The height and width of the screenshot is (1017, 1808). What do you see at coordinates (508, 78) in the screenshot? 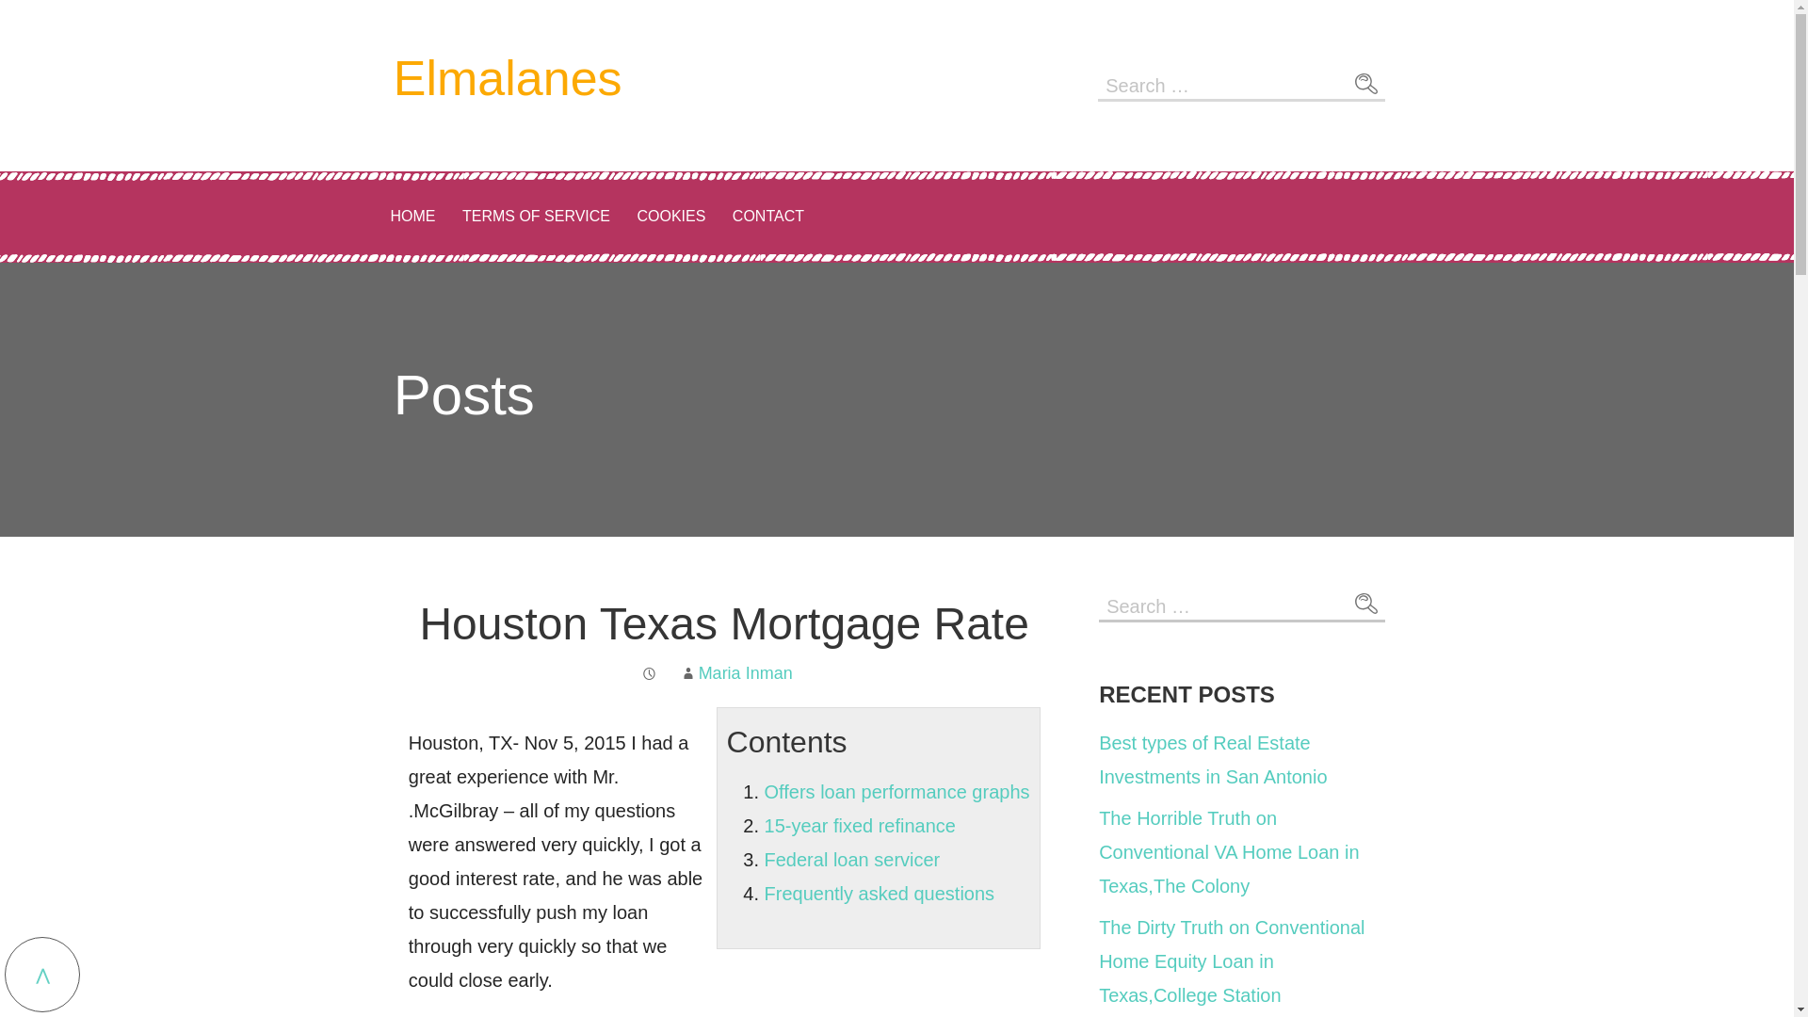
I see `Elmalanes` at bounding box center [508, 78].